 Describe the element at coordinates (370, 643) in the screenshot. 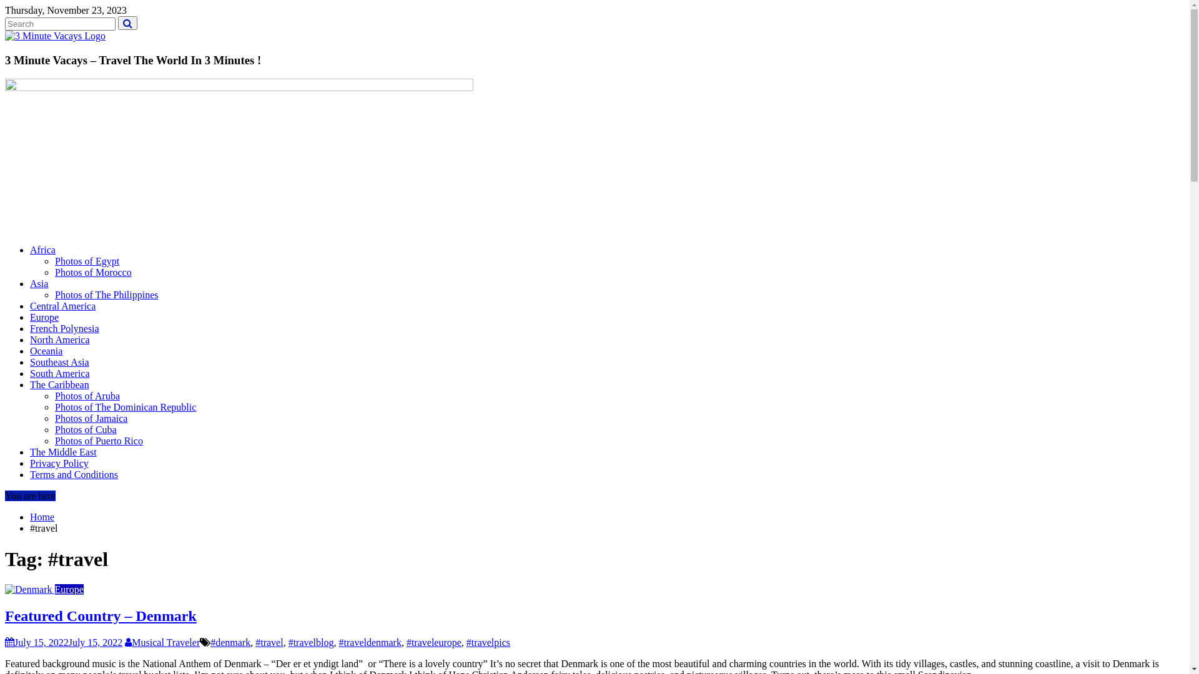

I see `#traveldenmark` at that location.